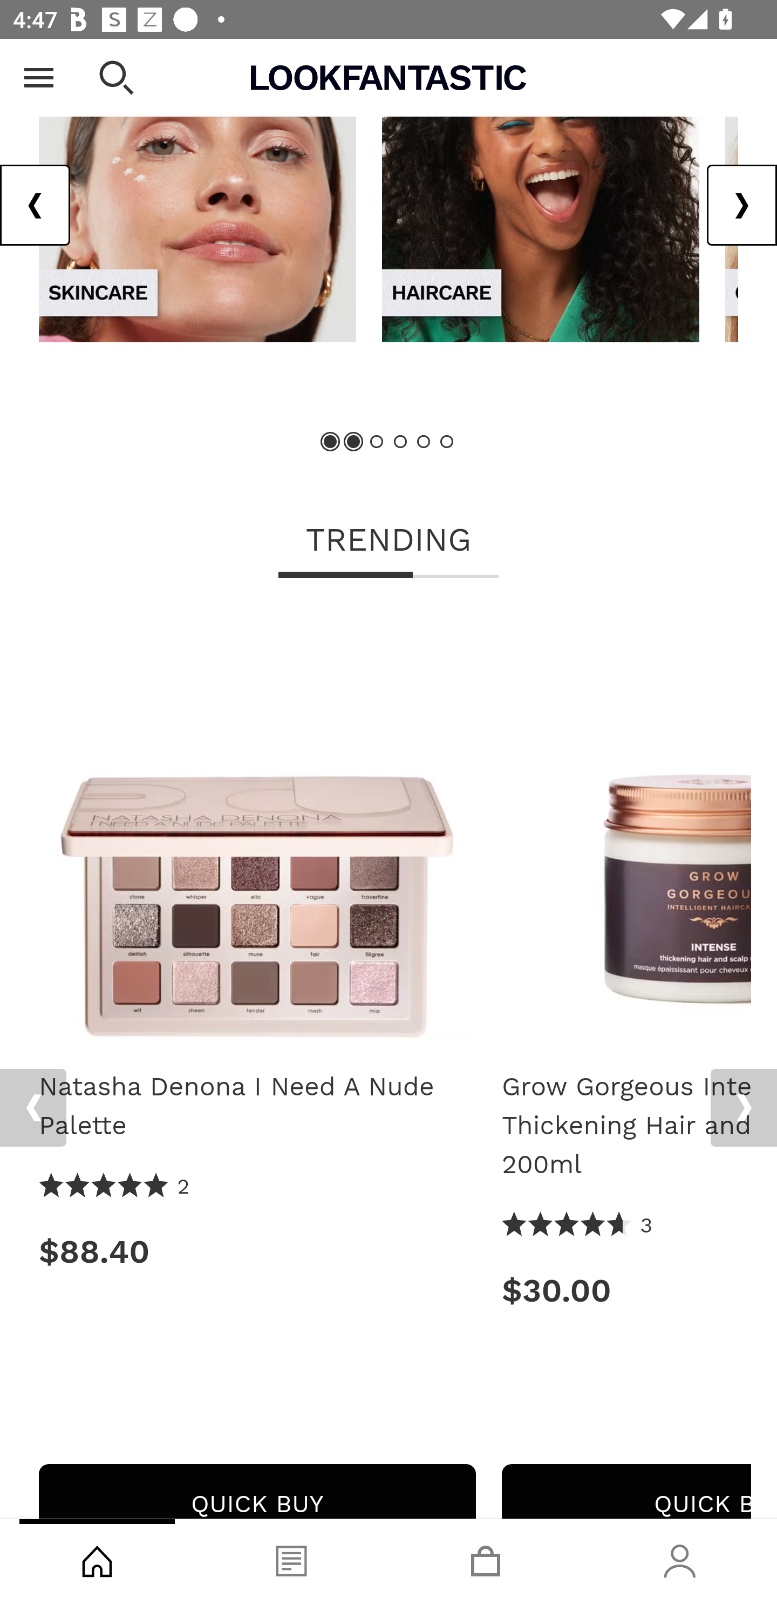  Describe the element at coordinates (354, 443) in the screenshot. I see `Showing Slide 2 (Current Item)` at that location.